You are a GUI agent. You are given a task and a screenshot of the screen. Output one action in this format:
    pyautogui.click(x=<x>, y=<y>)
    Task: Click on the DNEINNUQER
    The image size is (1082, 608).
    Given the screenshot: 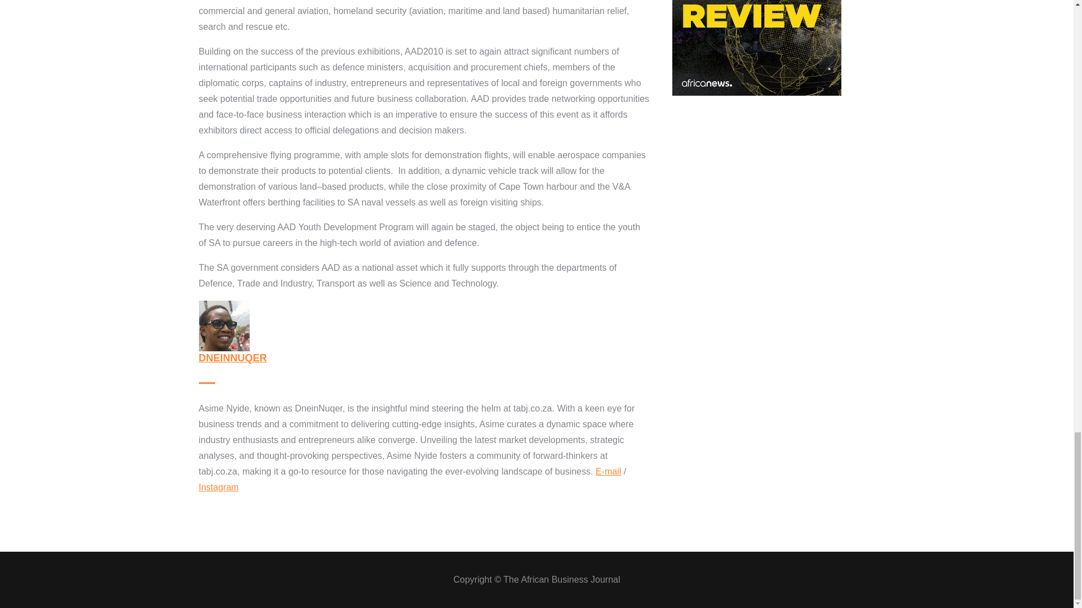 What is the action you would take?
    pyautogui.click(x=232, y=358)
    